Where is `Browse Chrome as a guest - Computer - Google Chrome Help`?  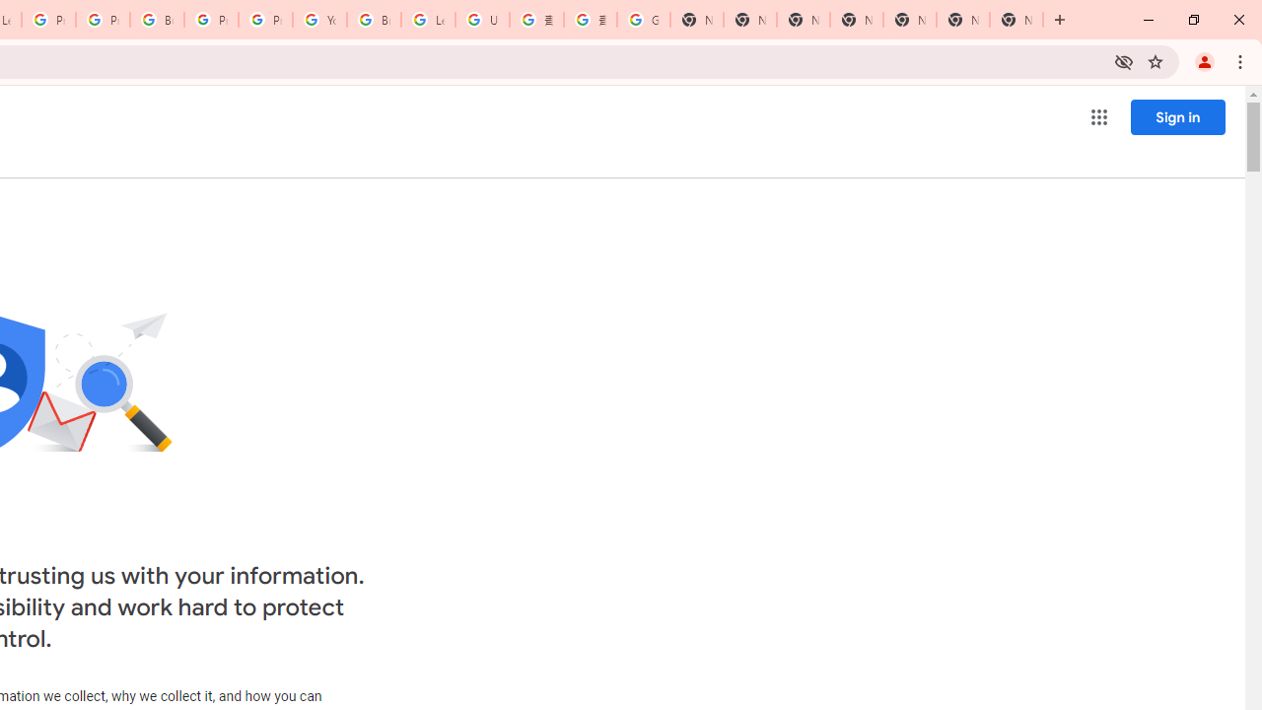 Browse Chrome as a guest - Computer - Google Chrome Help is located at coordinates (375, 20).